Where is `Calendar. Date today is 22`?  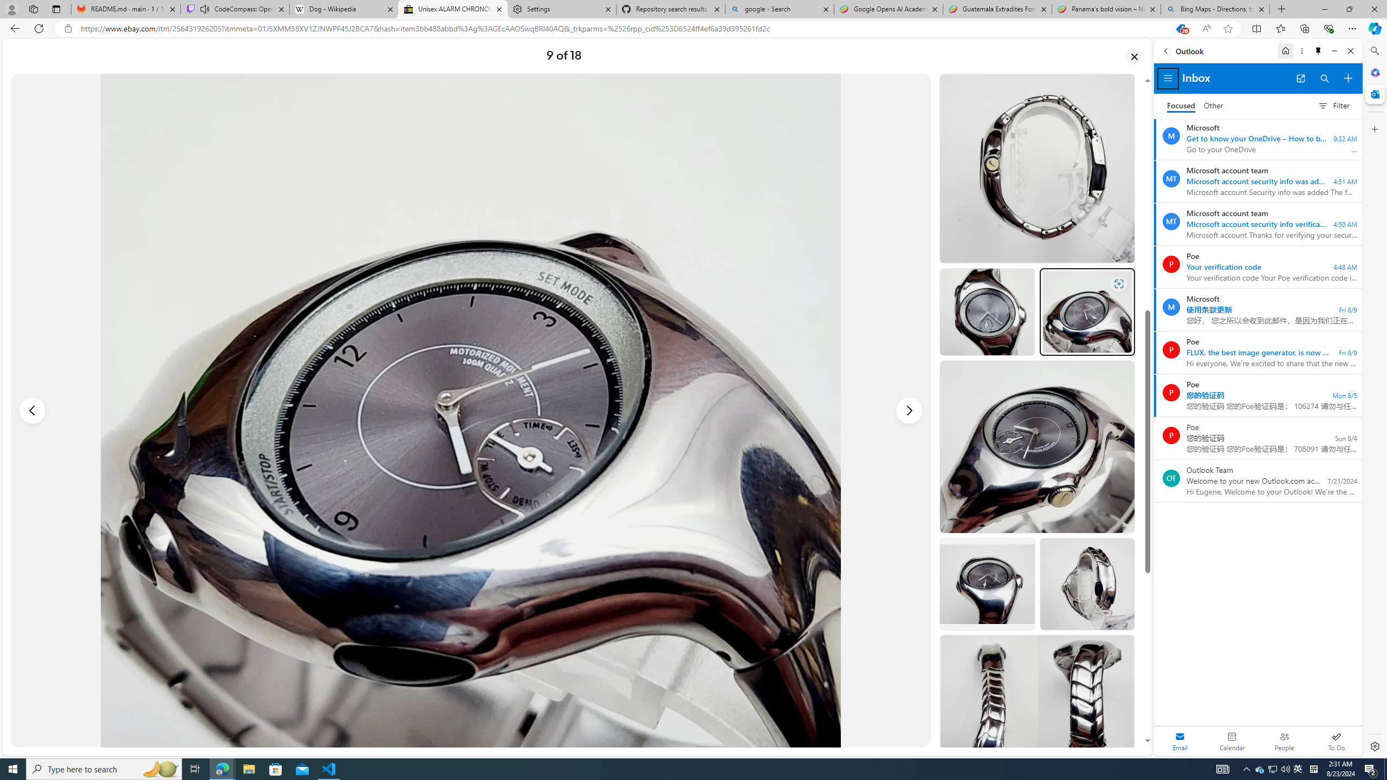 Calendar. Date today is 22 is located at coordinates (1232, 741).